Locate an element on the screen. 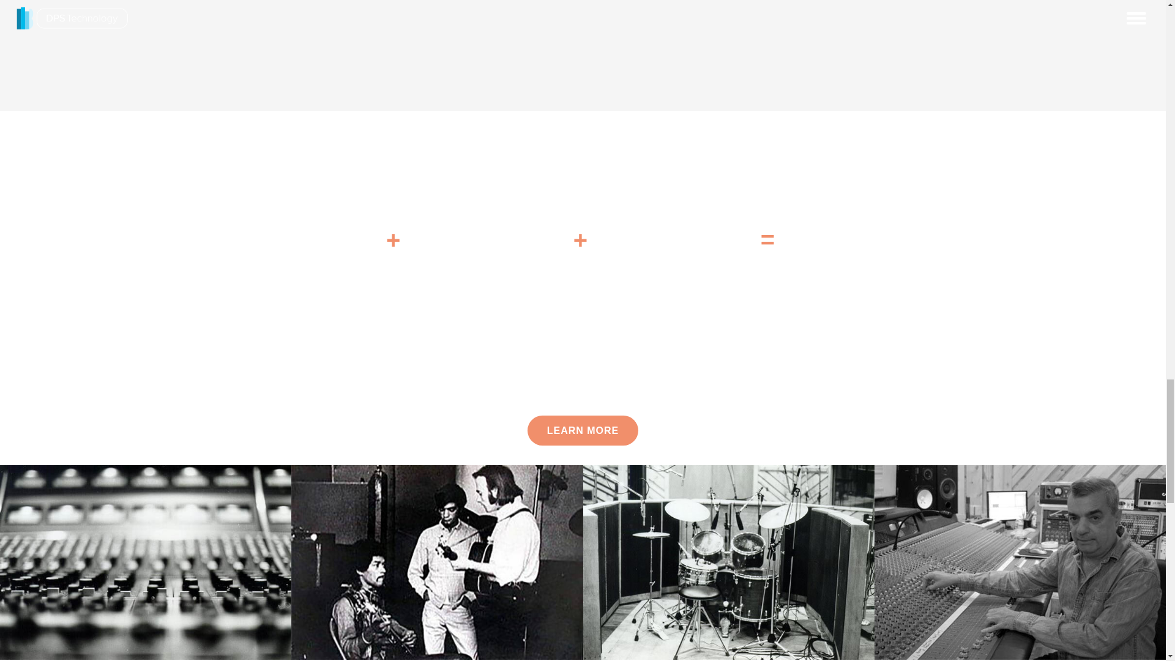 The image size is (1175, 661). LEARN MORE is located at coordinates (583, 430).